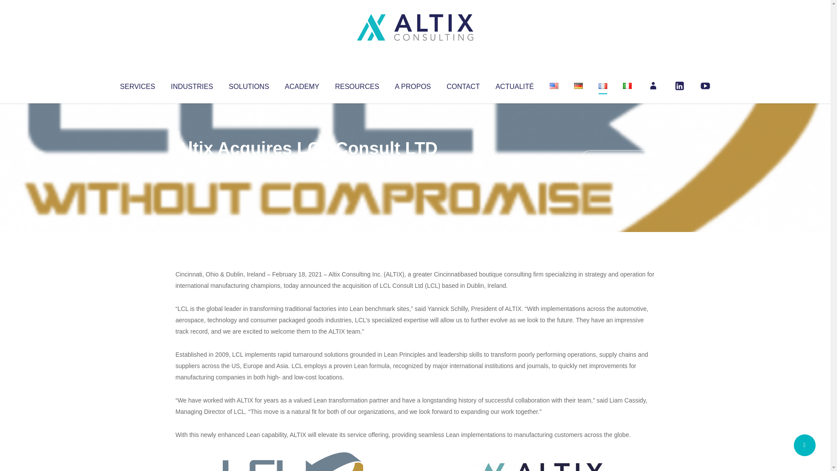 The width and height of the screenshot is (837, 471). What do you see at coordinates (302, 85) in the screenshot?
I see `ACADEMY` at bounding box center [302, 85].